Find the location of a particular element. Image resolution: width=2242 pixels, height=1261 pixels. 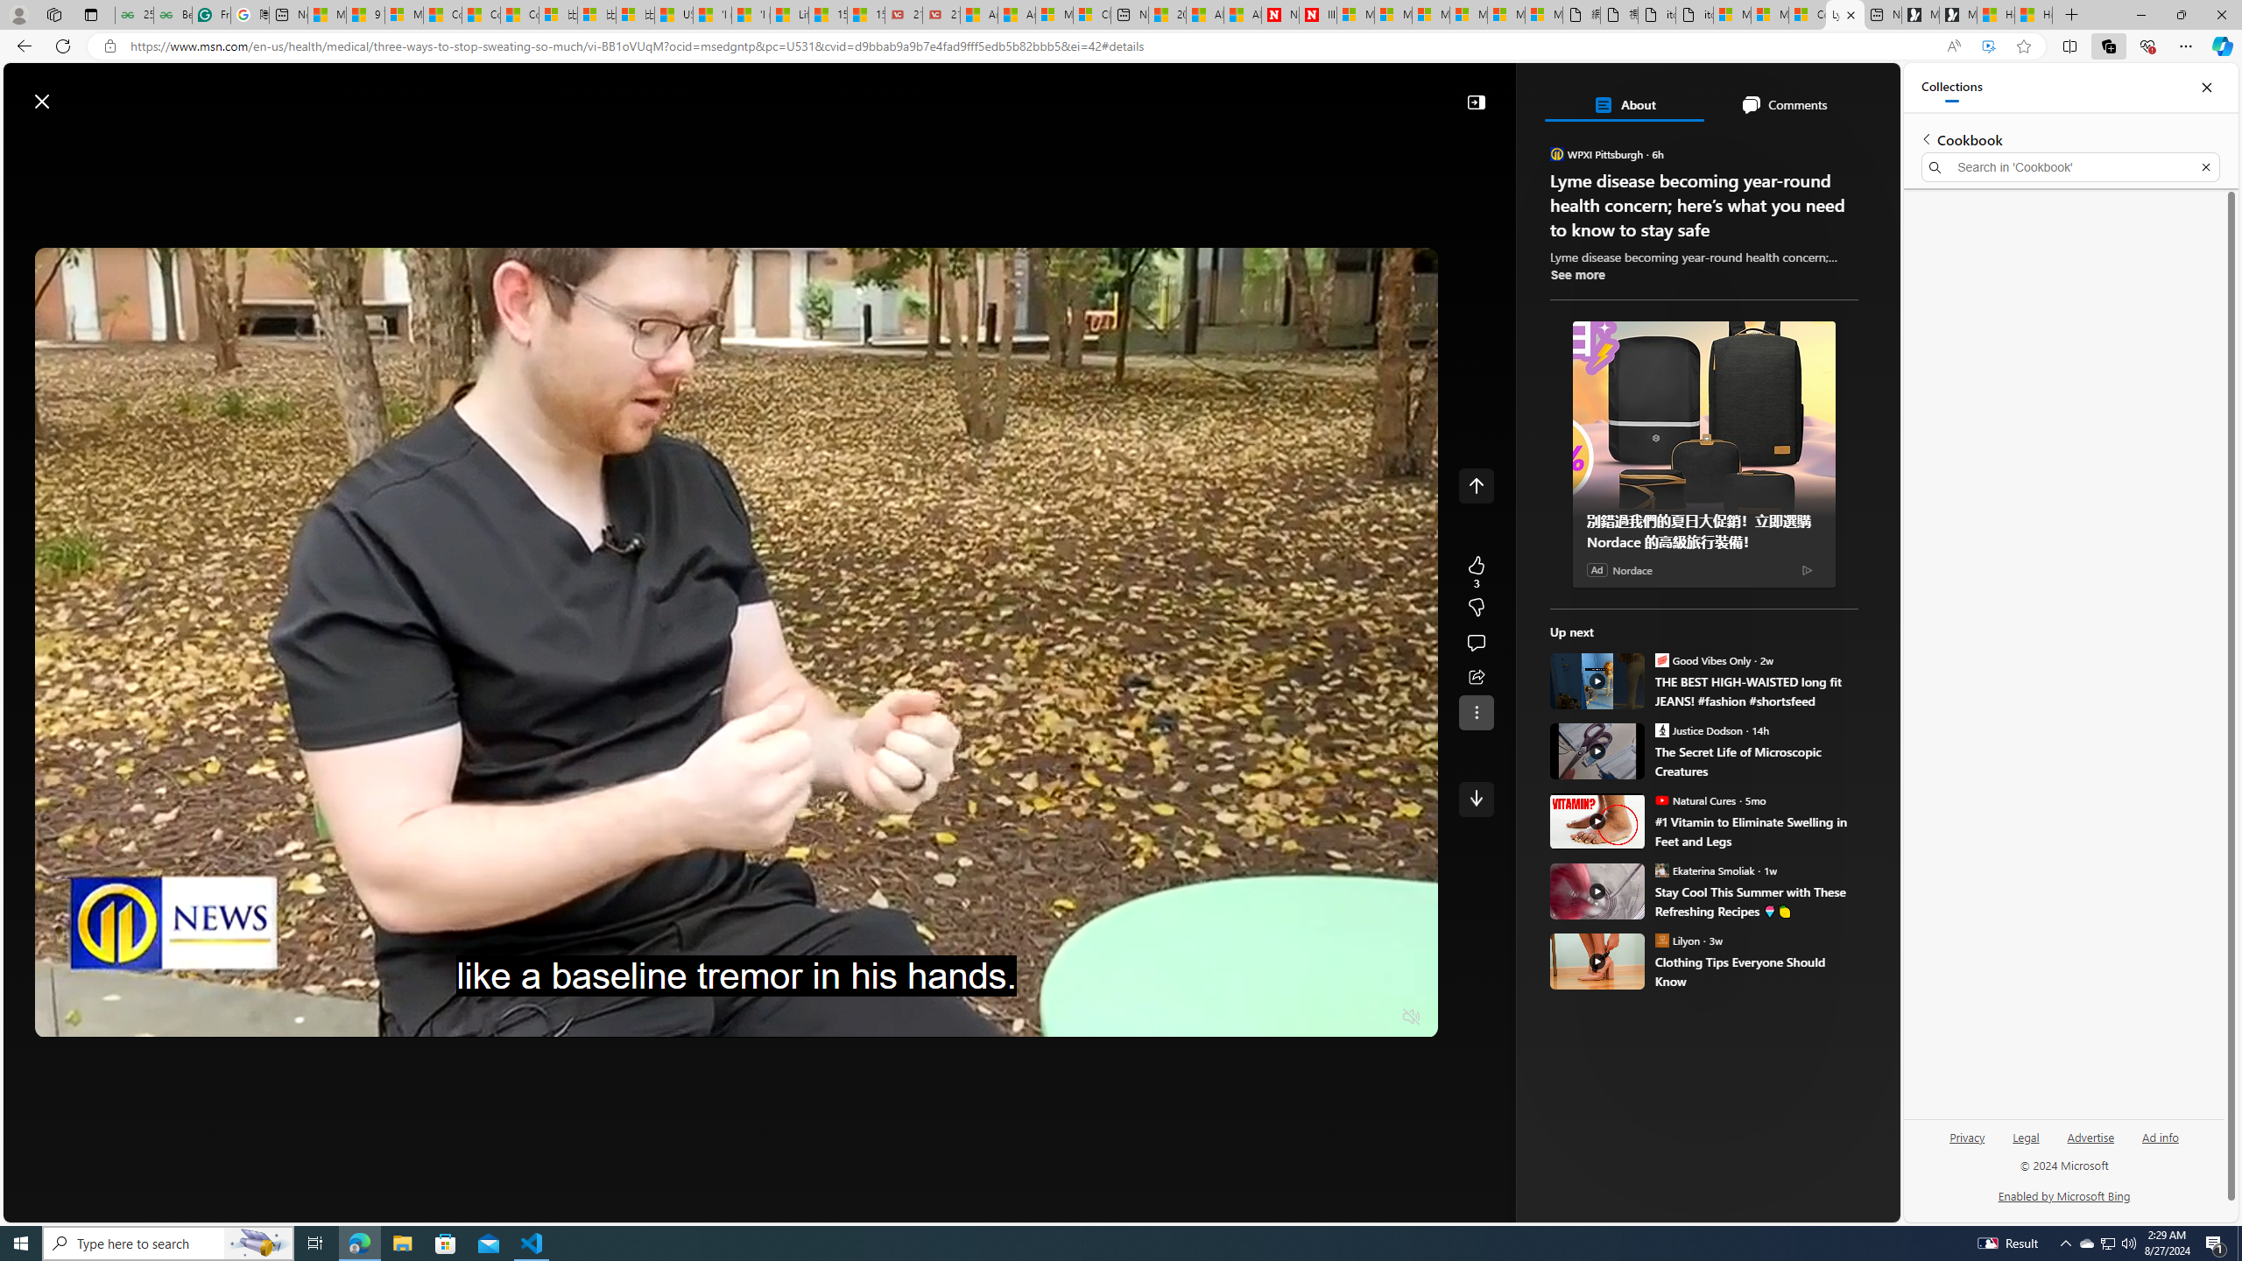

Pause is located at coordinates (61, 1018).